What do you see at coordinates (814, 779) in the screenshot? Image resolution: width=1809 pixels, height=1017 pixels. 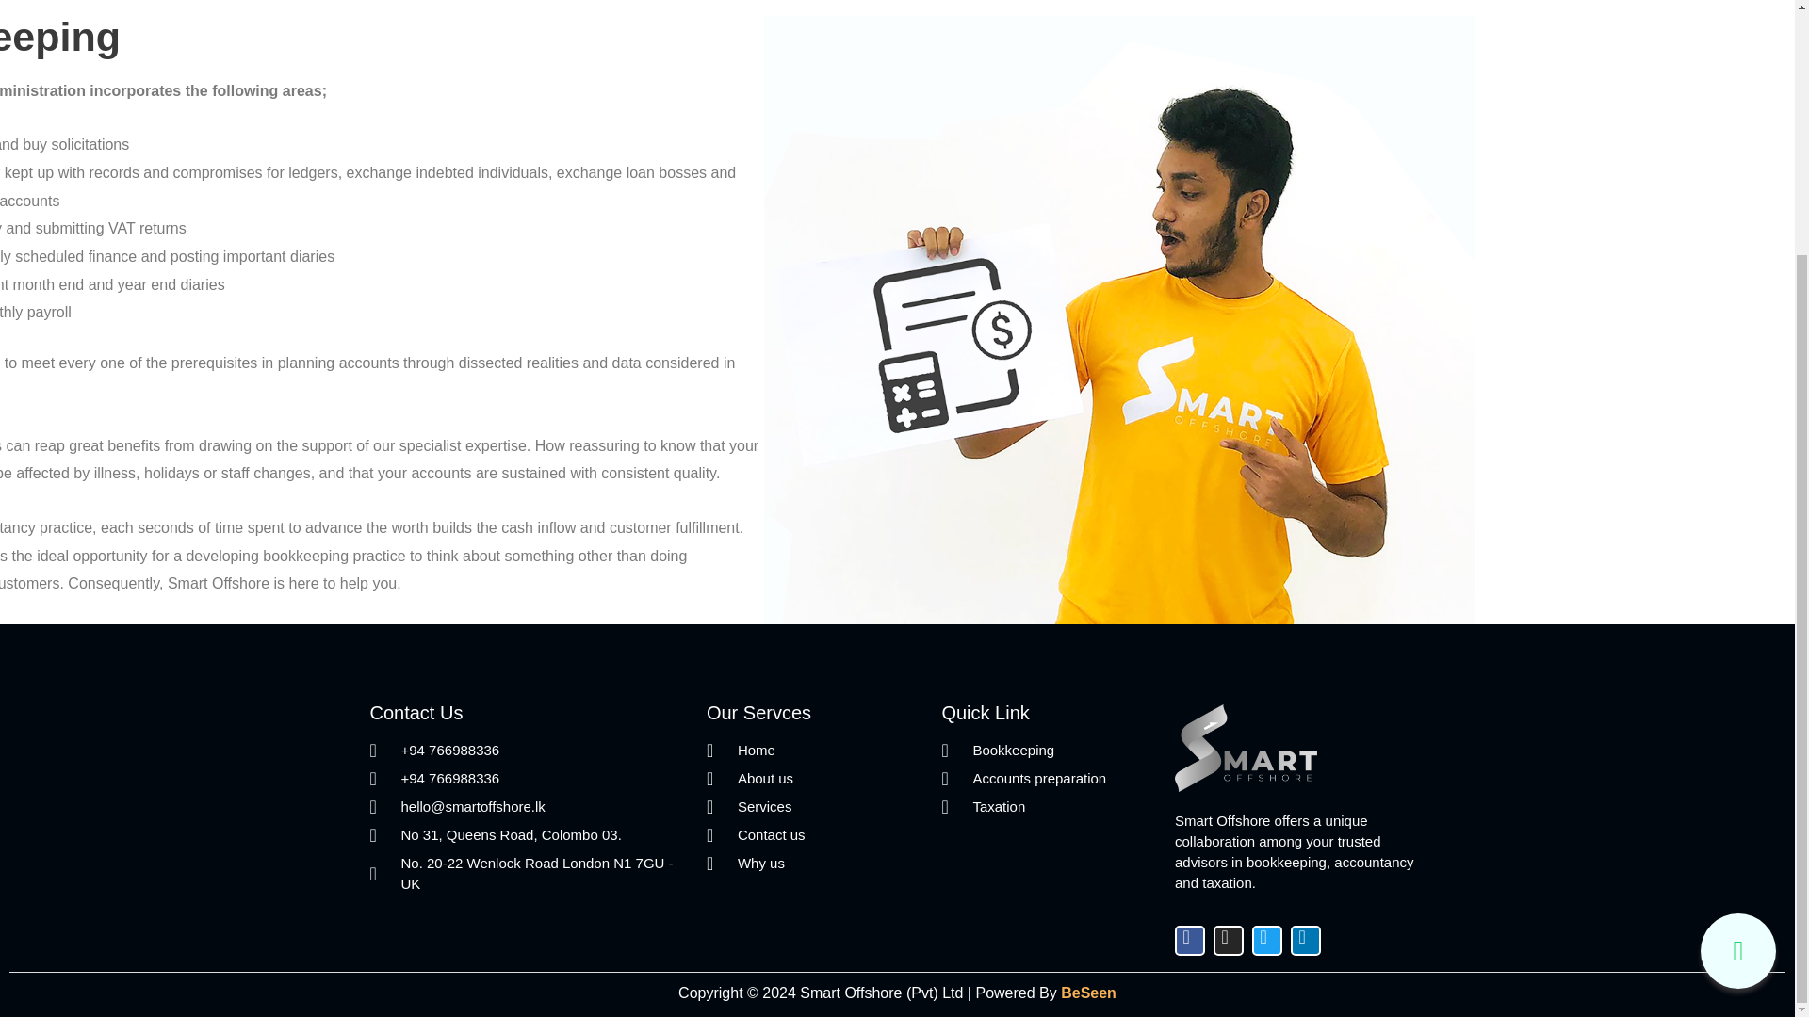 I see `About us` at bounding box center [814, 779].